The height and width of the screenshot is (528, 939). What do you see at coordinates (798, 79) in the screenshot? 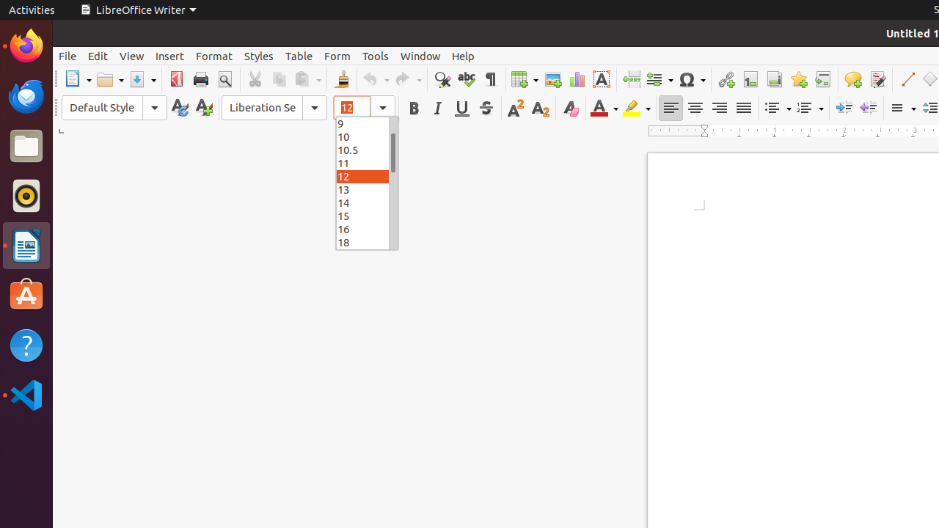
I see `Bookmark` at bounding box center [798, 79].